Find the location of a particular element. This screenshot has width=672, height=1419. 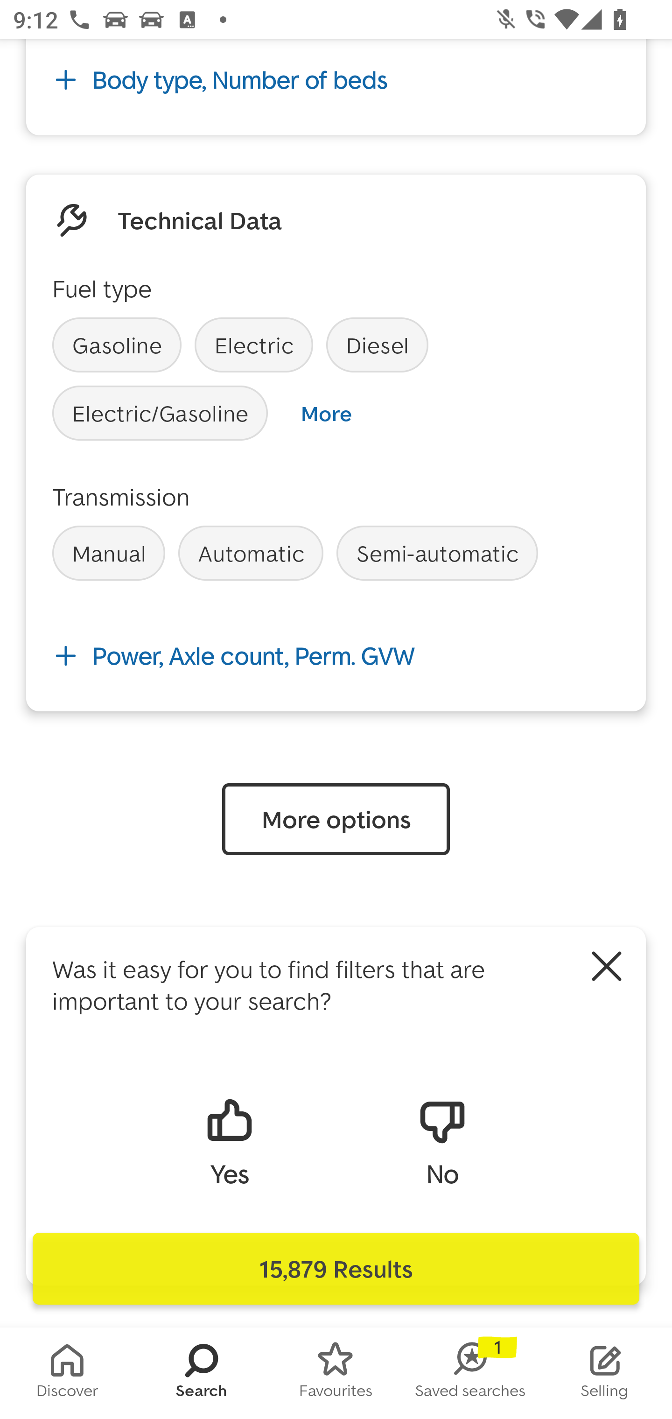

SEARCH Search is located at coordinates (202, 1373).